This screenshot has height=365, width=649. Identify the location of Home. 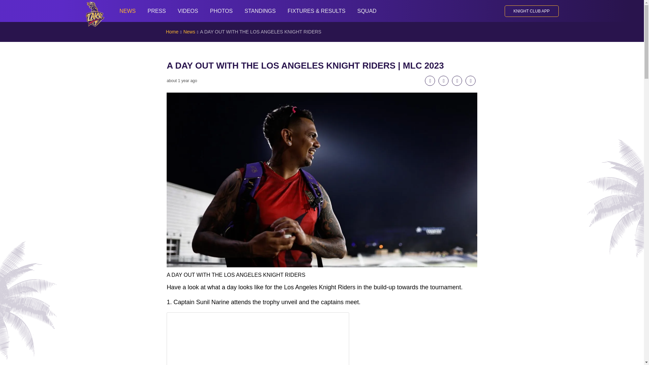
(172, 32).